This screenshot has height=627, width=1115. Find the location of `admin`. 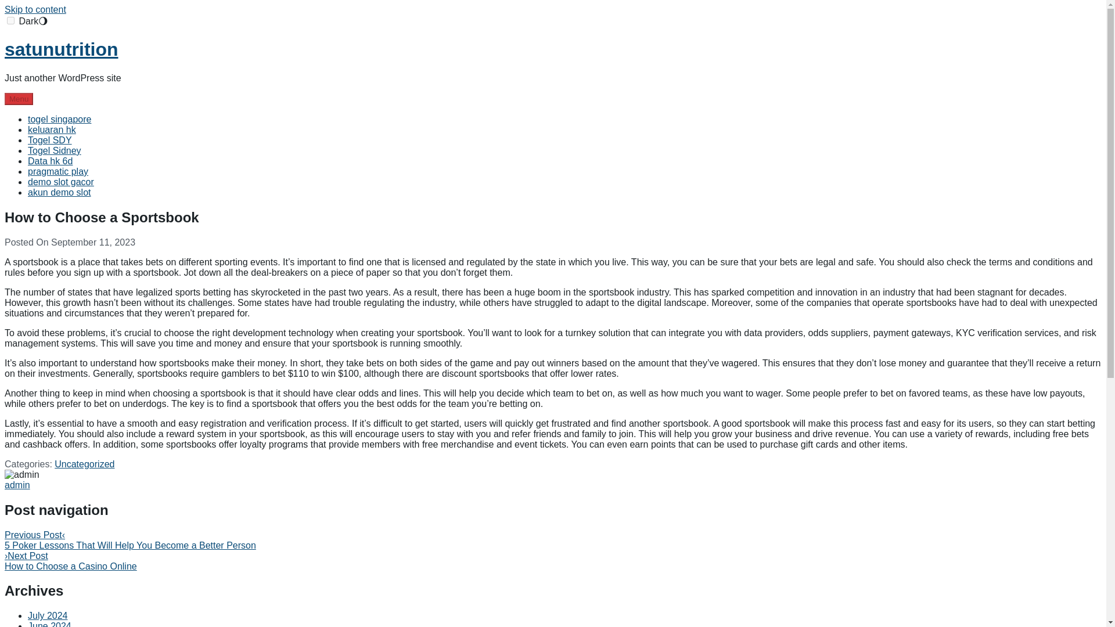

admin is located at coordinates (17, 485).